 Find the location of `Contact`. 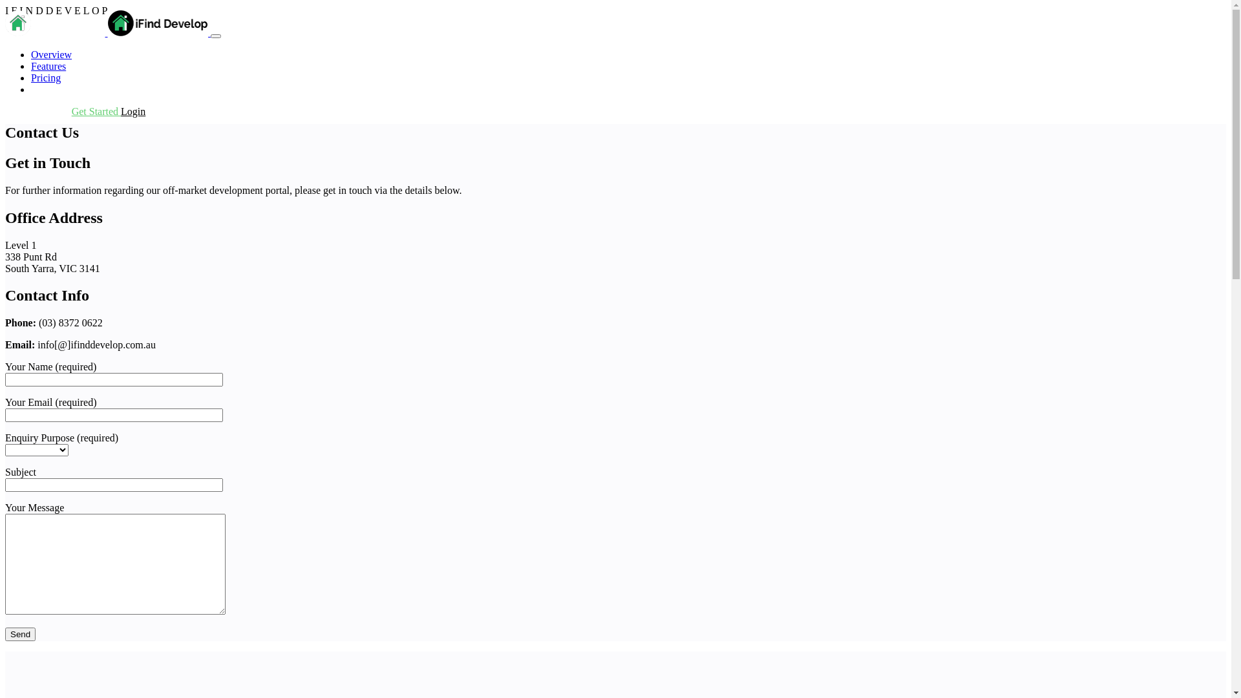

Contact is located at coordinates (47, 89).